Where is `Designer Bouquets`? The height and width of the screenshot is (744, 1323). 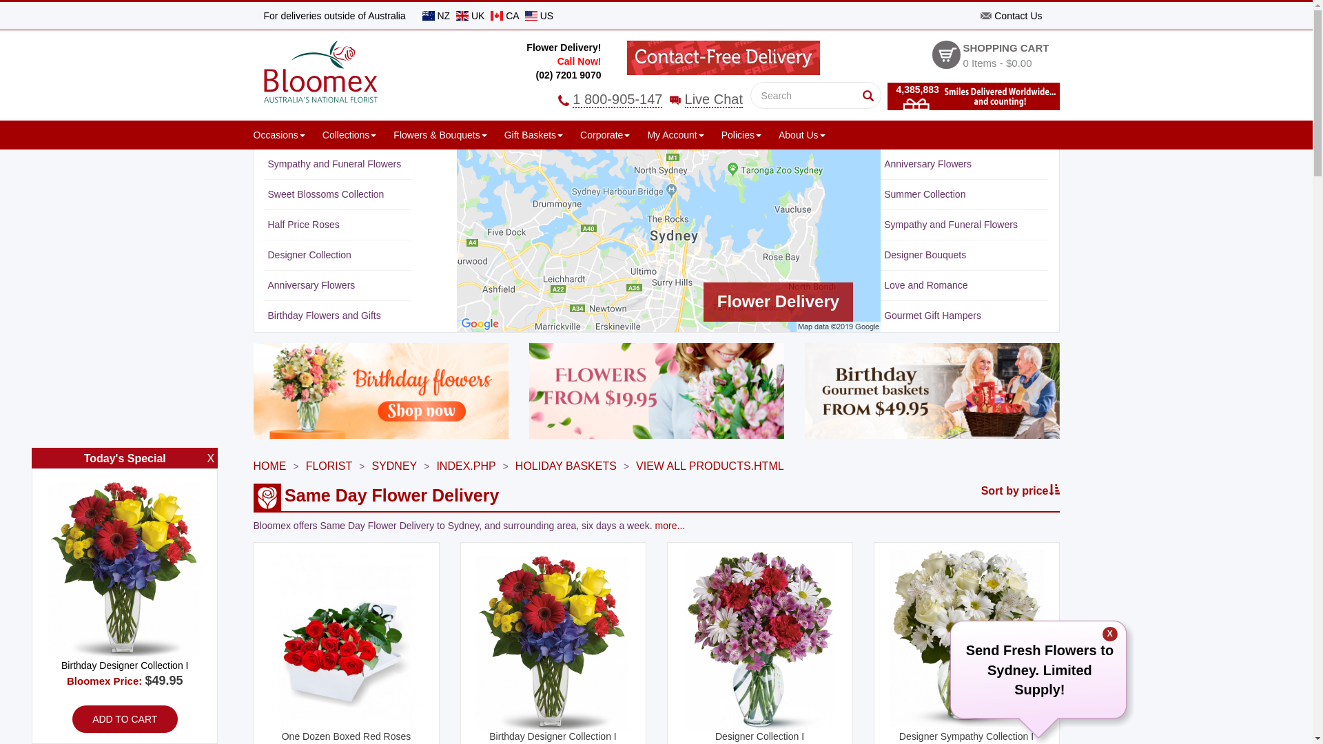
Designer Bouquets is located at coordinates (925, 255).